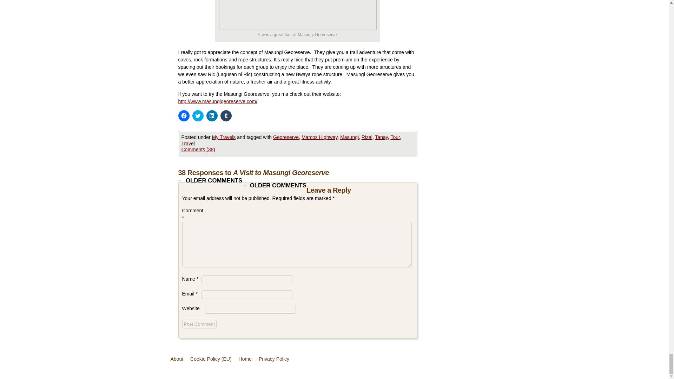 The image size is (674, 379). What do you see at coordinates (382, 137) in the screenshot?
I see `Tanay` at bounding box center [382, 137].